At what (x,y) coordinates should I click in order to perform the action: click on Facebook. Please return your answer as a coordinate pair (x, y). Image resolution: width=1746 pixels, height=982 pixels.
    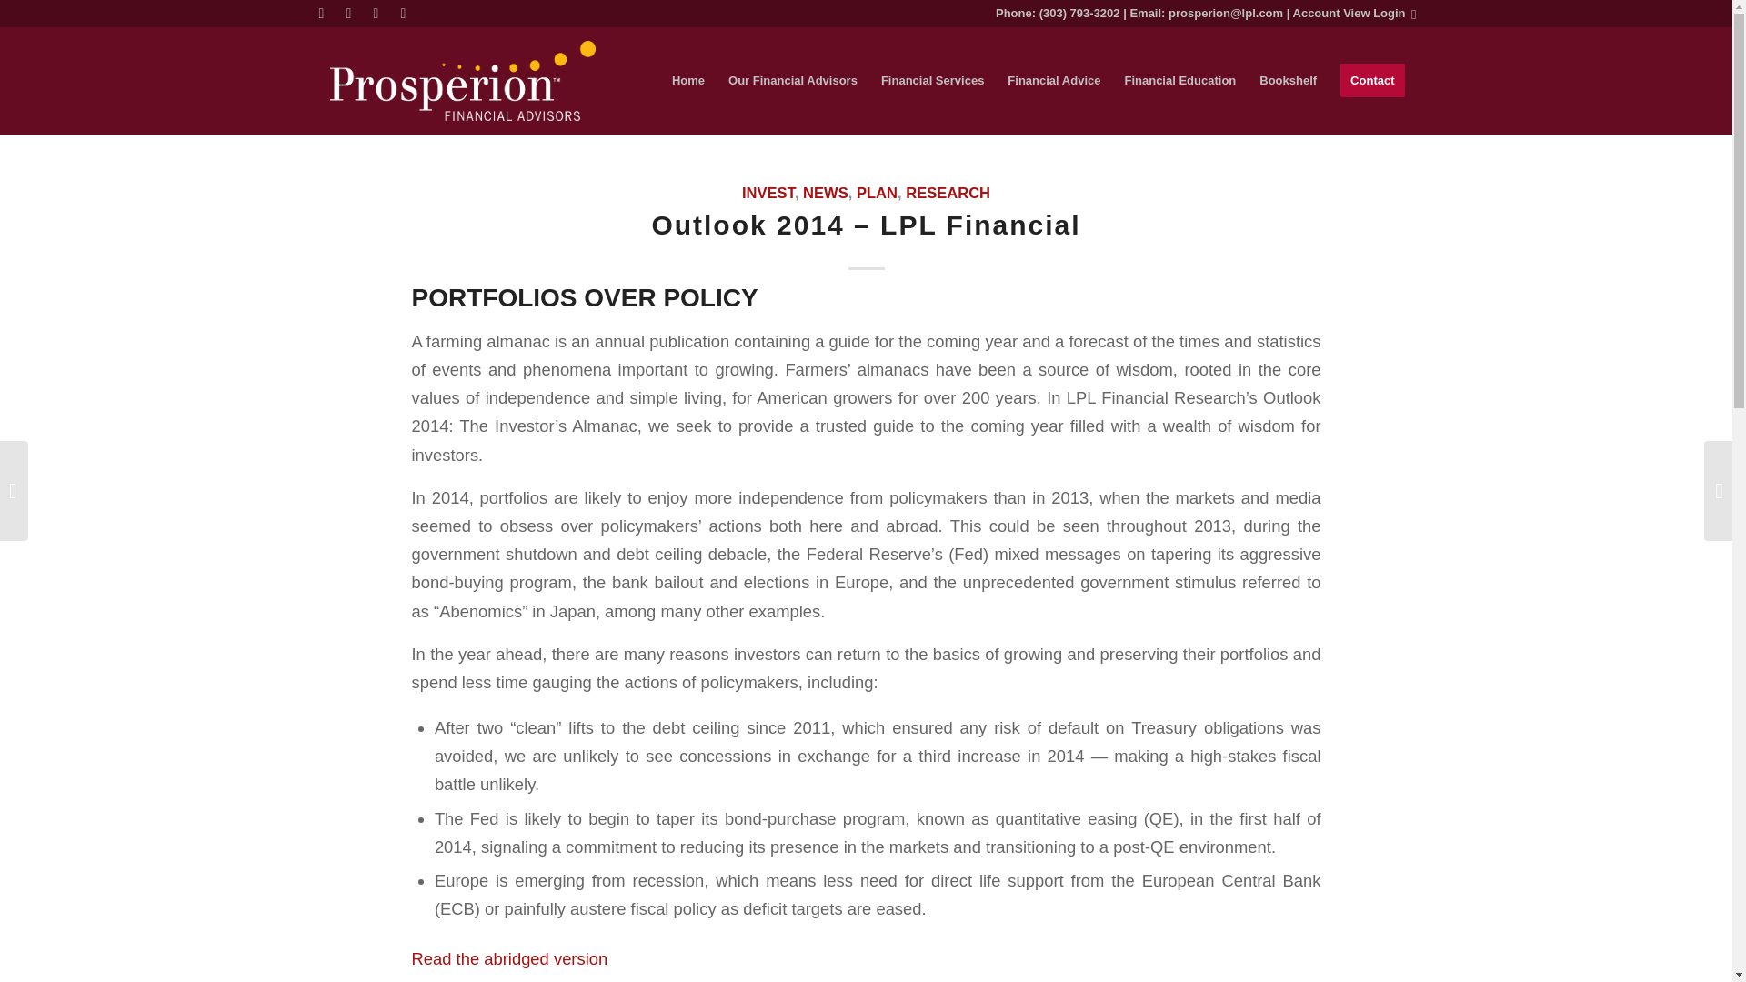
    Looking at the image, I should click on (320, 14).